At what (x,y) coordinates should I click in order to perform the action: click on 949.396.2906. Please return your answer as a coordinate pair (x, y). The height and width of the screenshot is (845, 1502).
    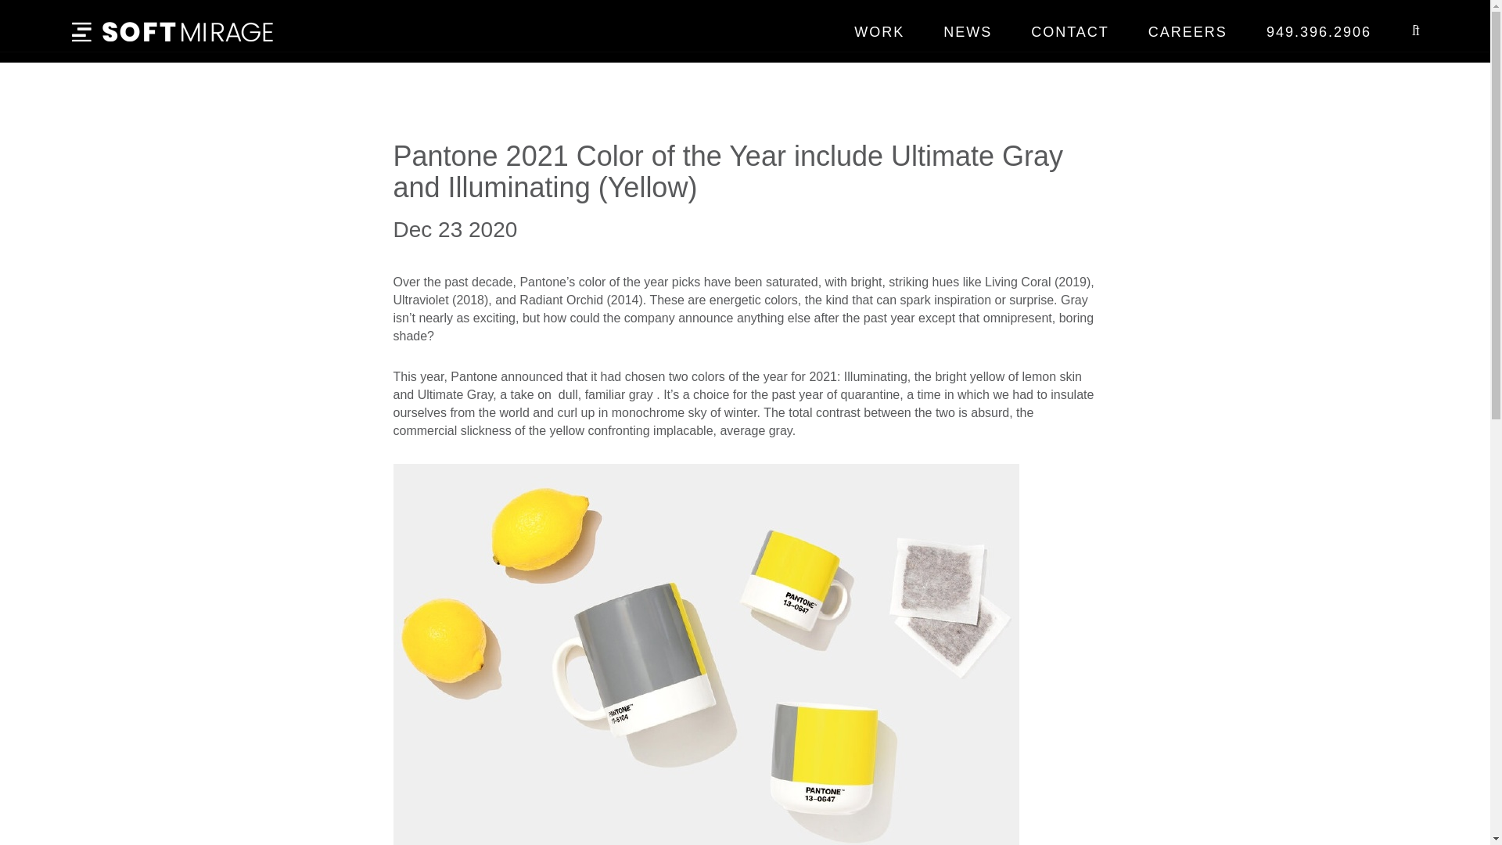
    Looking at the image, I should click on (1319, 31).